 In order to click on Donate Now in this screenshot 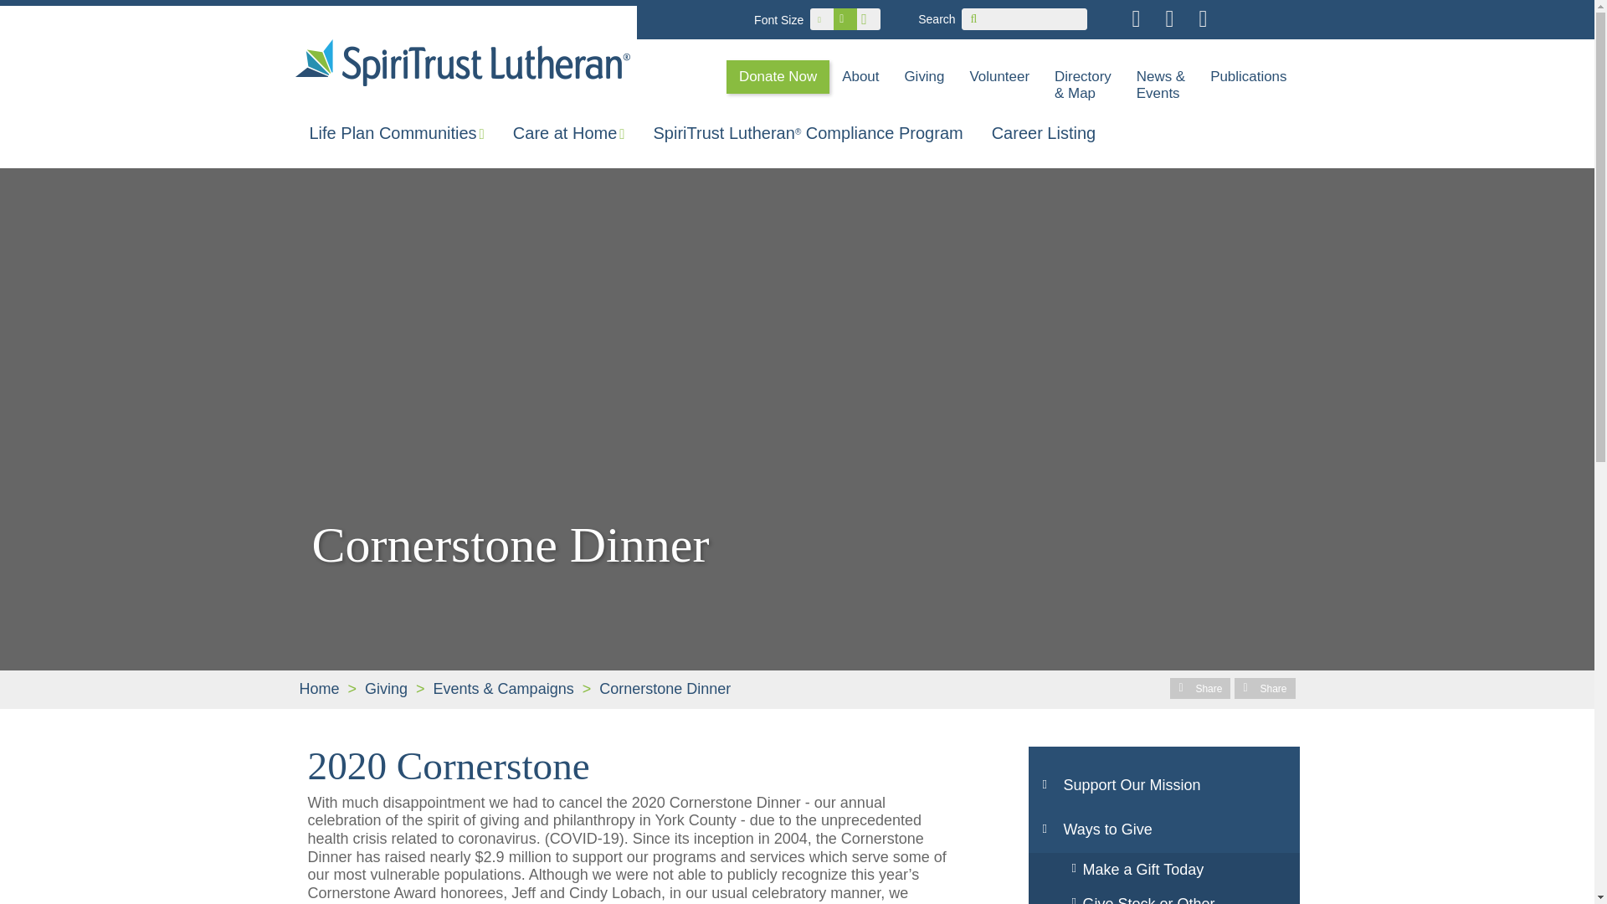, I will do `click(777, 77)`.